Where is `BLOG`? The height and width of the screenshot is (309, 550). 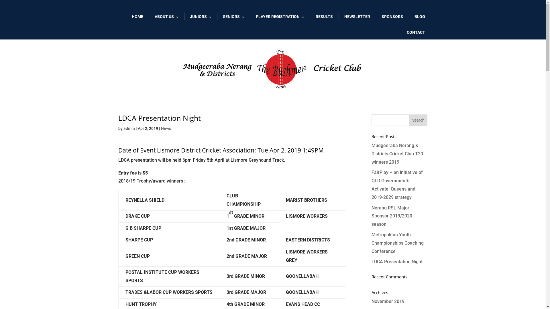
BLOG is located at coordinates (419, 17).